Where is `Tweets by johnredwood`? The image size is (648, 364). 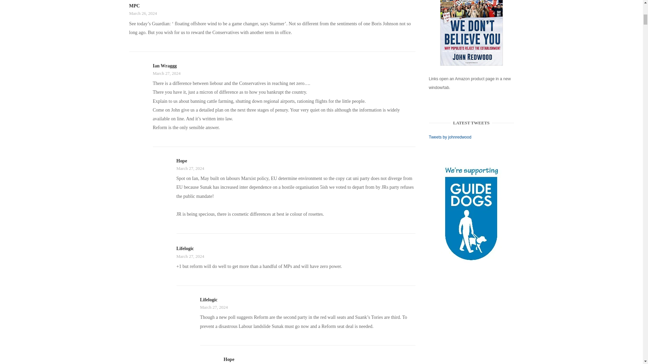 Tweets by johnredwood is located at coordinates (450, 137).